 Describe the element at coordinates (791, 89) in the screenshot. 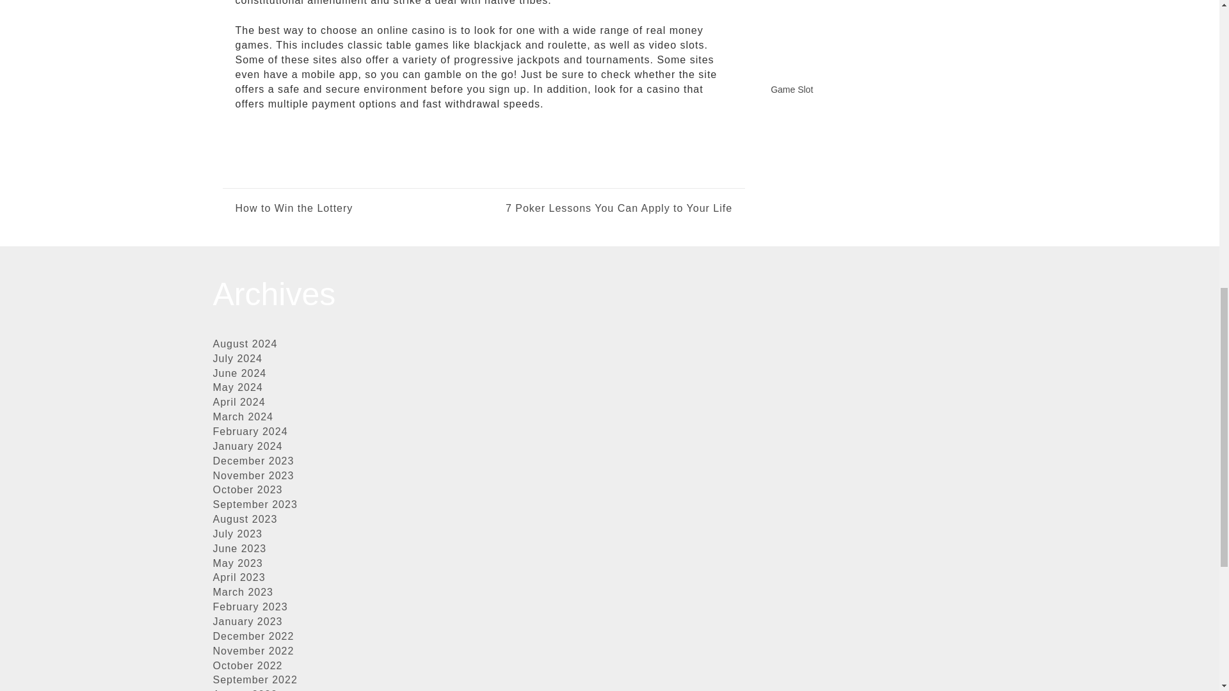

I see `Game Slot` at that location.